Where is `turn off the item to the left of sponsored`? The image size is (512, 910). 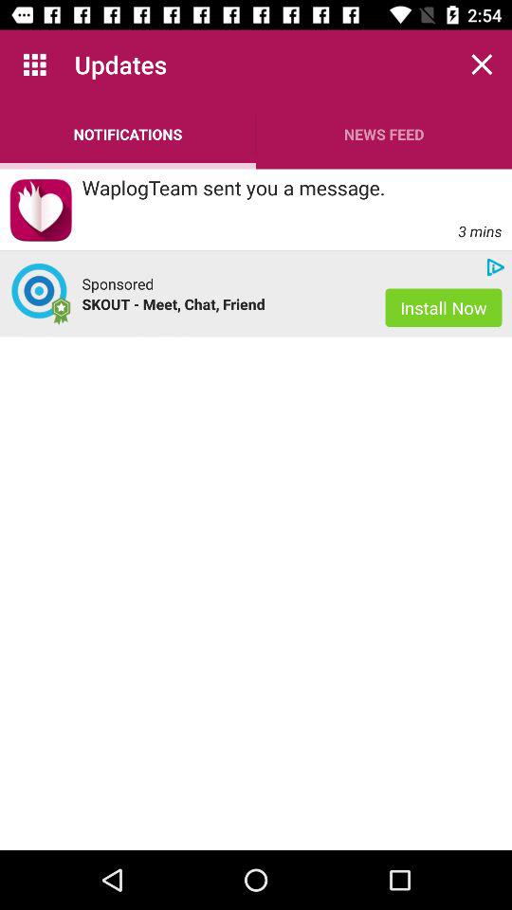
turn off the item to the left of sponsored is located at coordinates (41, 294).